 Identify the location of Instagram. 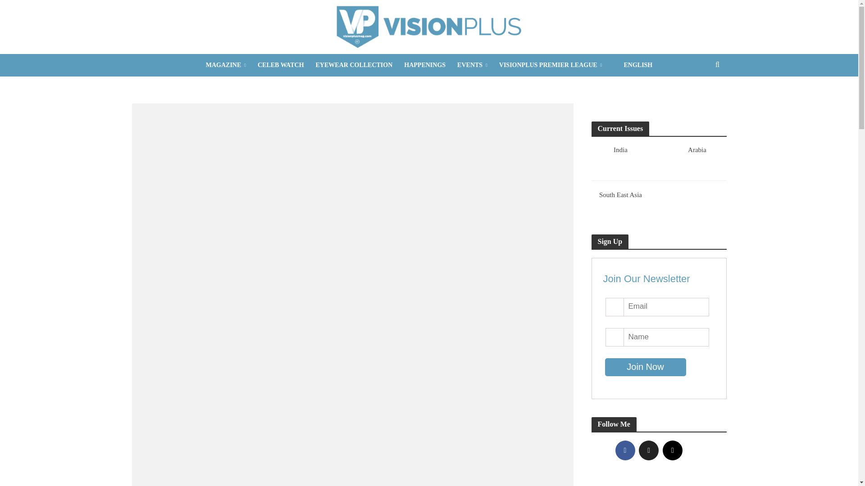
(672, 450).